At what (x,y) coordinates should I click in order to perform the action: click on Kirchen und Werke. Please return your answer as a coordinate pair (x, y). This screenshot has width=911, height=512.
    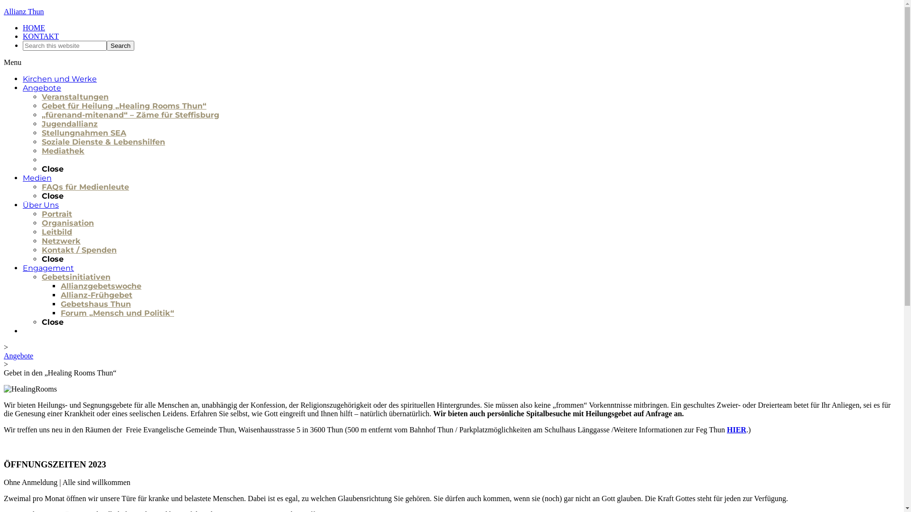
    Looking at the image, I should click on (60, 79).